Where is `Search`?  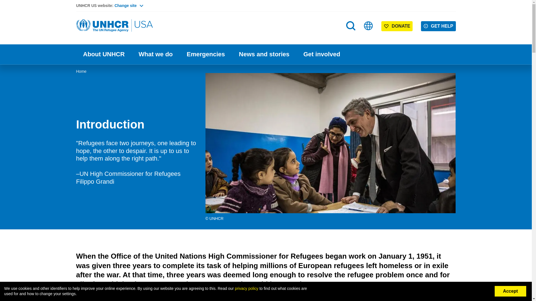
Search is located at coordinates (351, 26).